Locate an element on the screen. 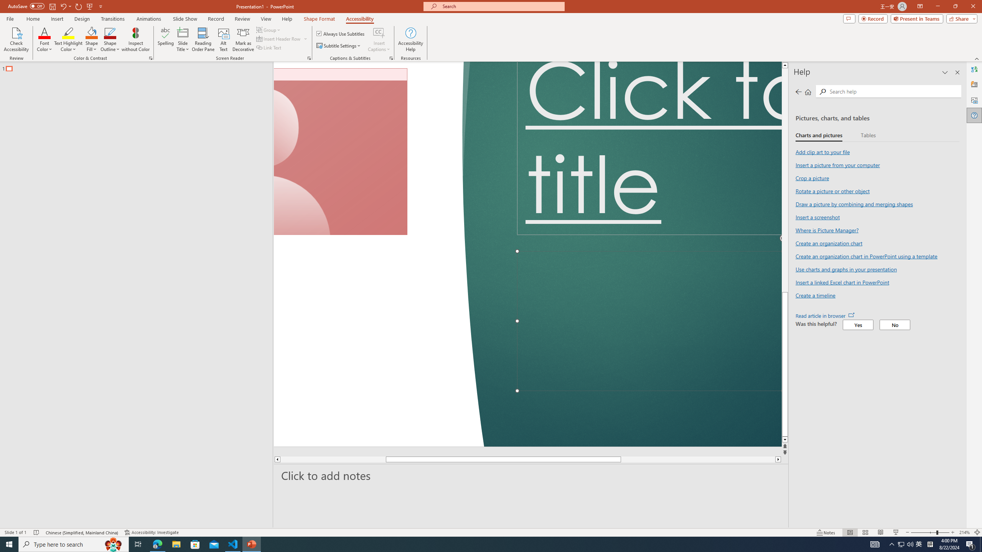 The image size is (982, 552). Draw a picture by combining and merging shapes is located at coordinates (854, 204).